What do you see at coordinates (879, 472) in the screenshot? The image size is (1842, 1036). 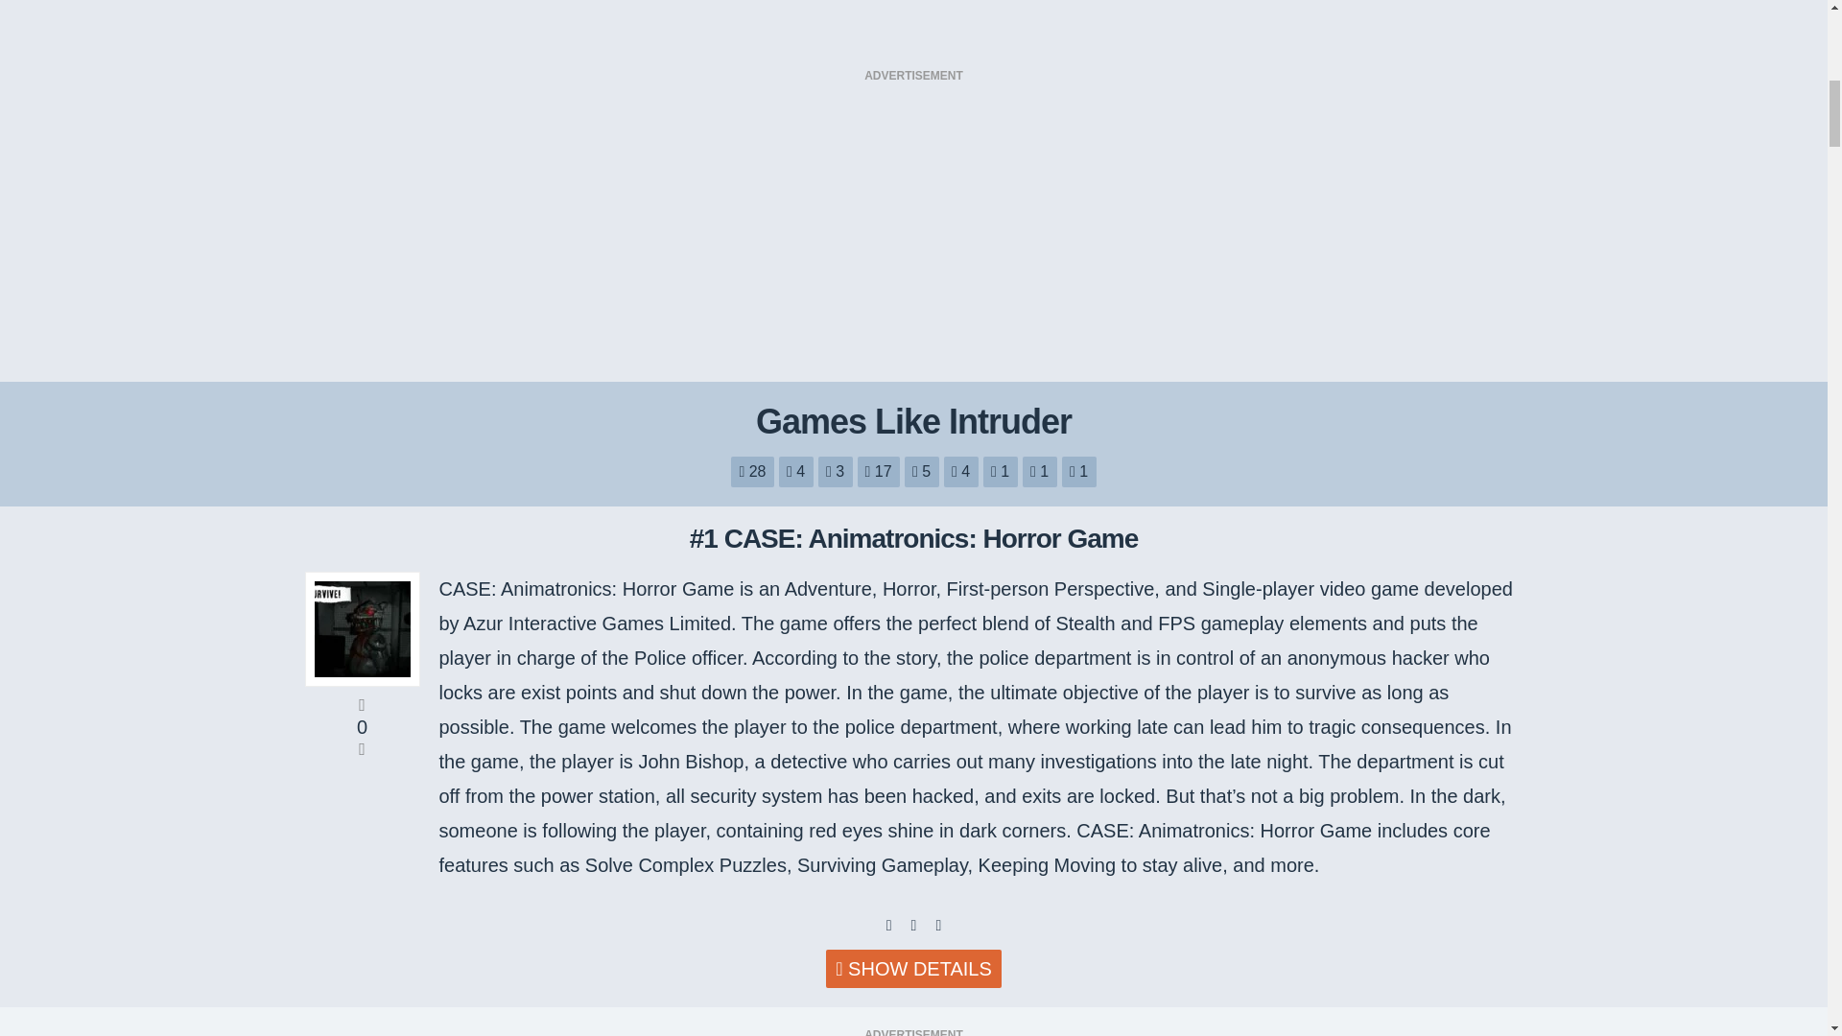 I see `Games Like Intruder for PC` at bounding box center [879, 472].